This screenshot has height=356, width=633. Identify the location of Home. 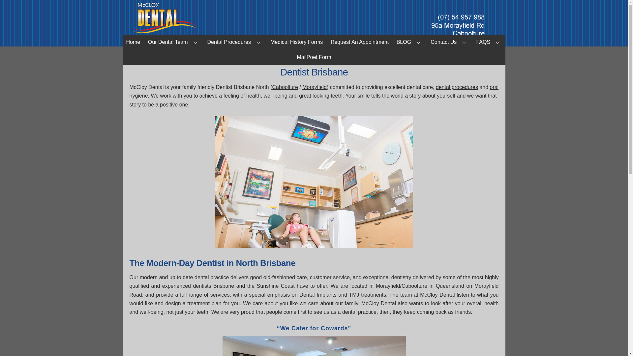
(133, 42).